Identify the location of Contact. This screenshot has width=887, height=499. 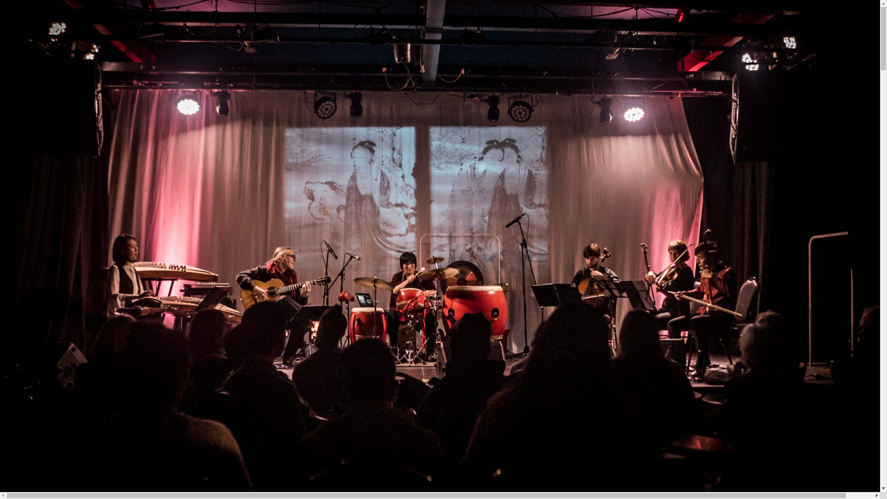
(30, 51).